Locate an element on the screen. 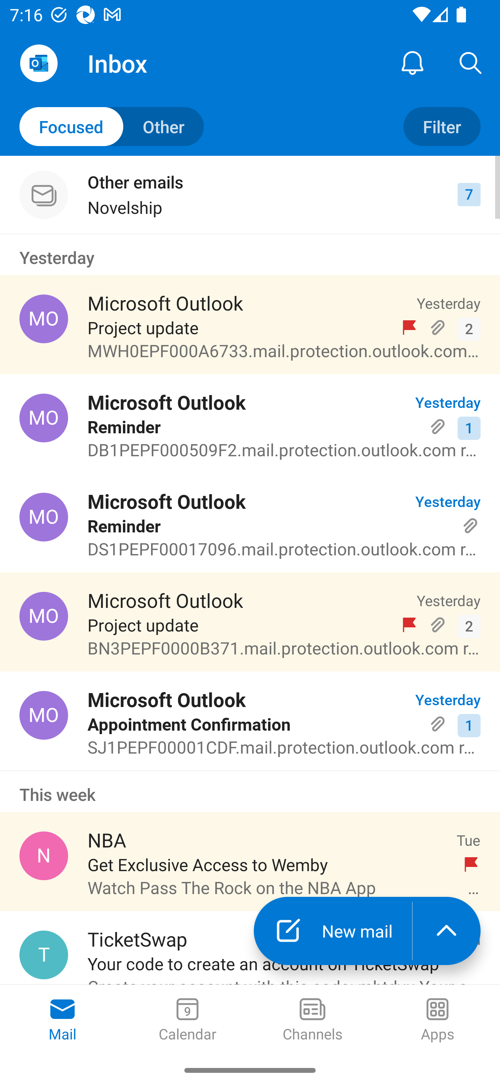 Image resolution: width=500 pixels, height=1085 pixels. TicketSwap, info@ticketswap.com is located at coordinates (44, 955).